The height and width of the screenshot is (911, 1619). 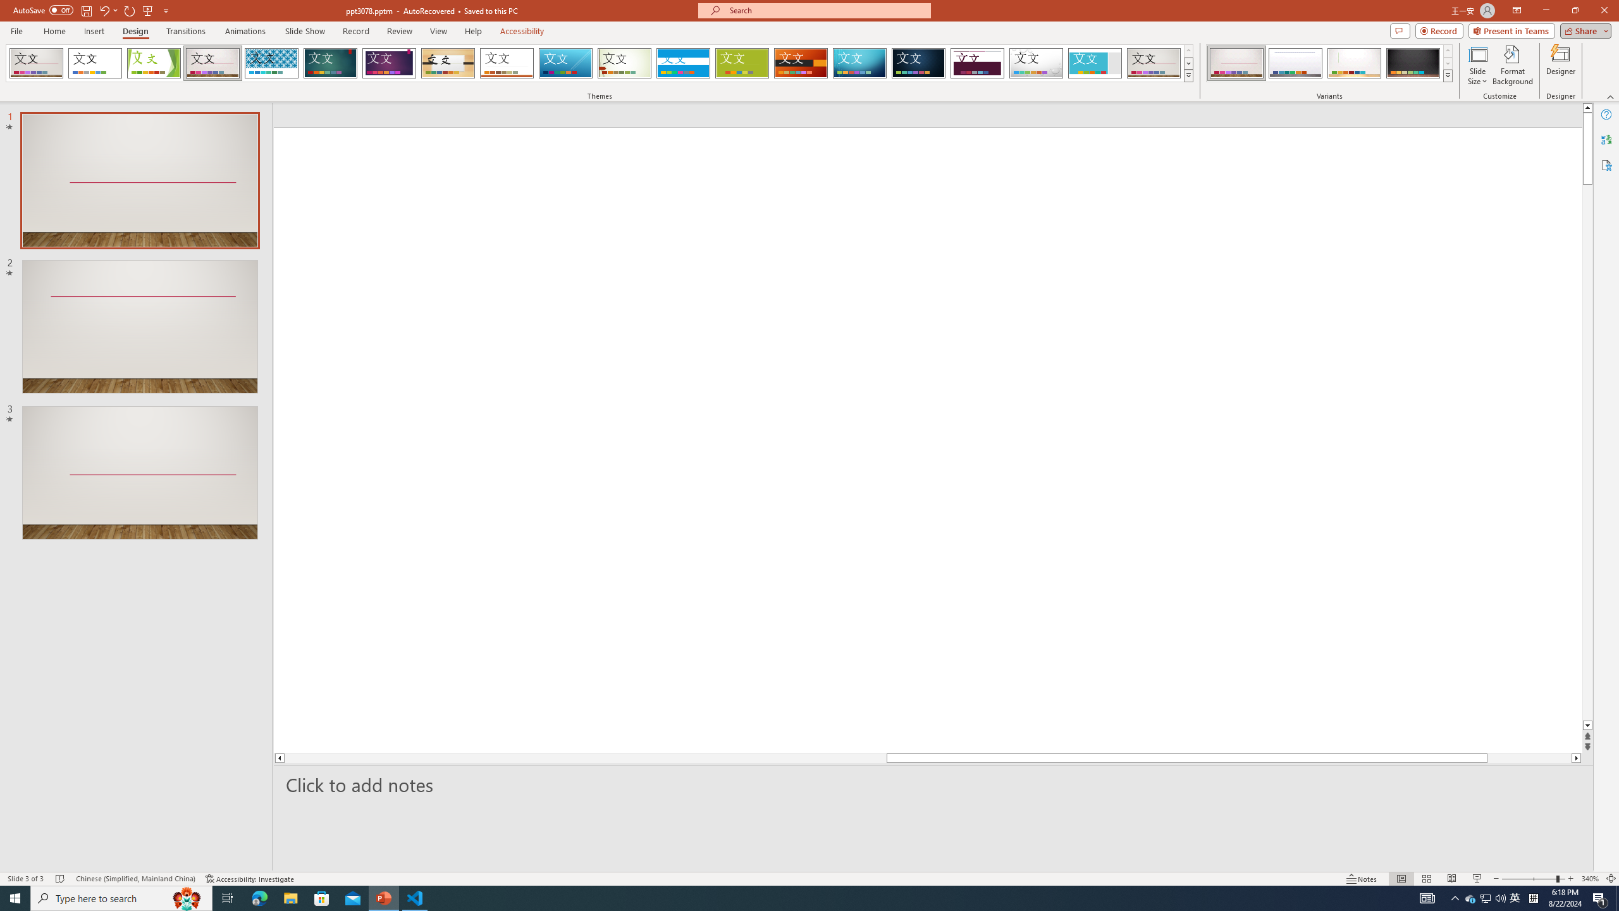 What do you see at coordinates (742, 63) in the screenshot?
I see `Basis` at bounding box center [742, 63].